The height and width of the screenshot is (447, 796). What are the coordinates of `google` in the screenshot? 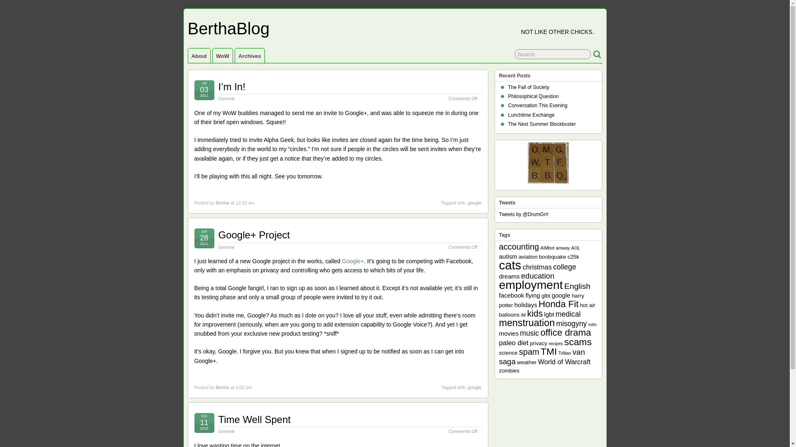 It's located at (474, 387).